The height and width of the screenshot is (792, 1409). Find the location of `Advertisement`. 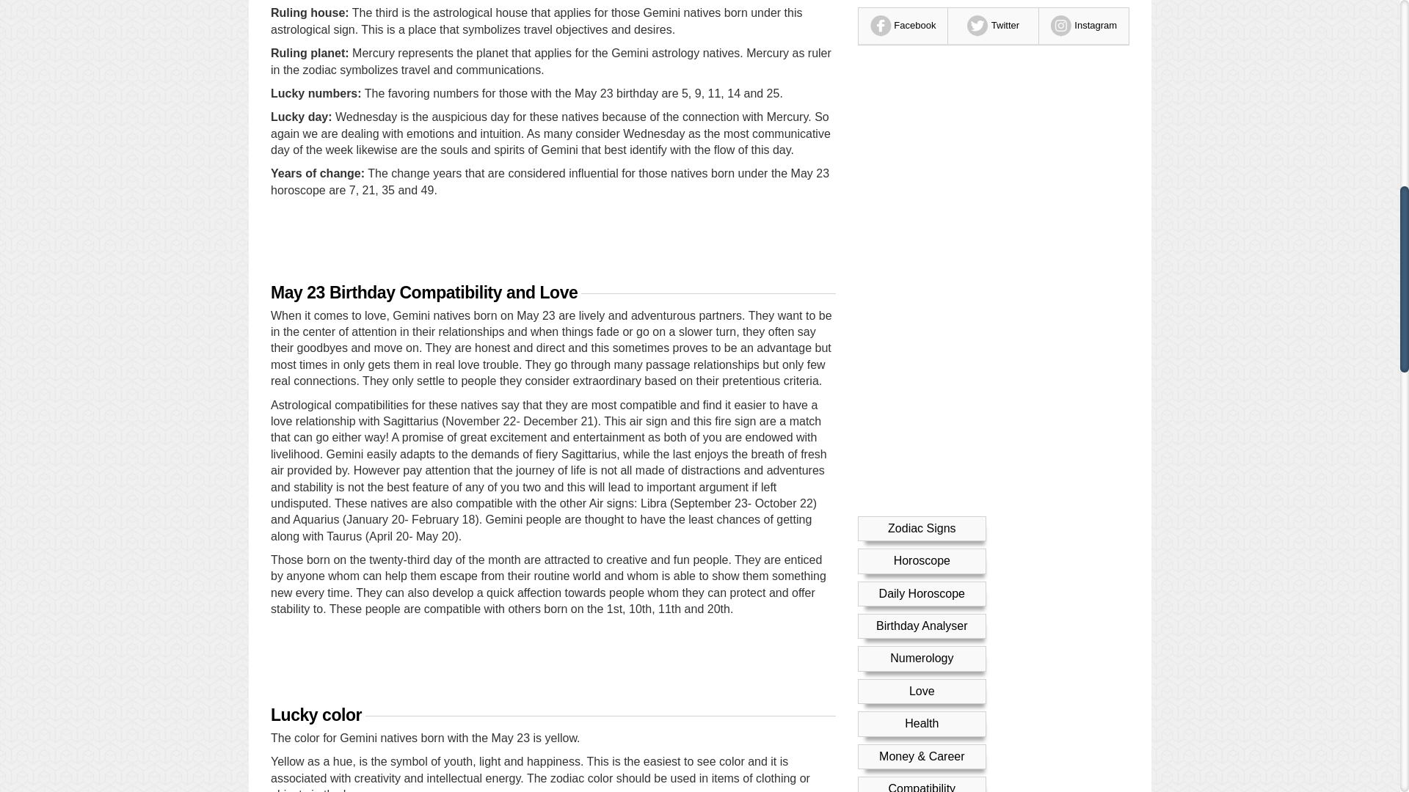

Advertisement is located at coordinates (553, 239).